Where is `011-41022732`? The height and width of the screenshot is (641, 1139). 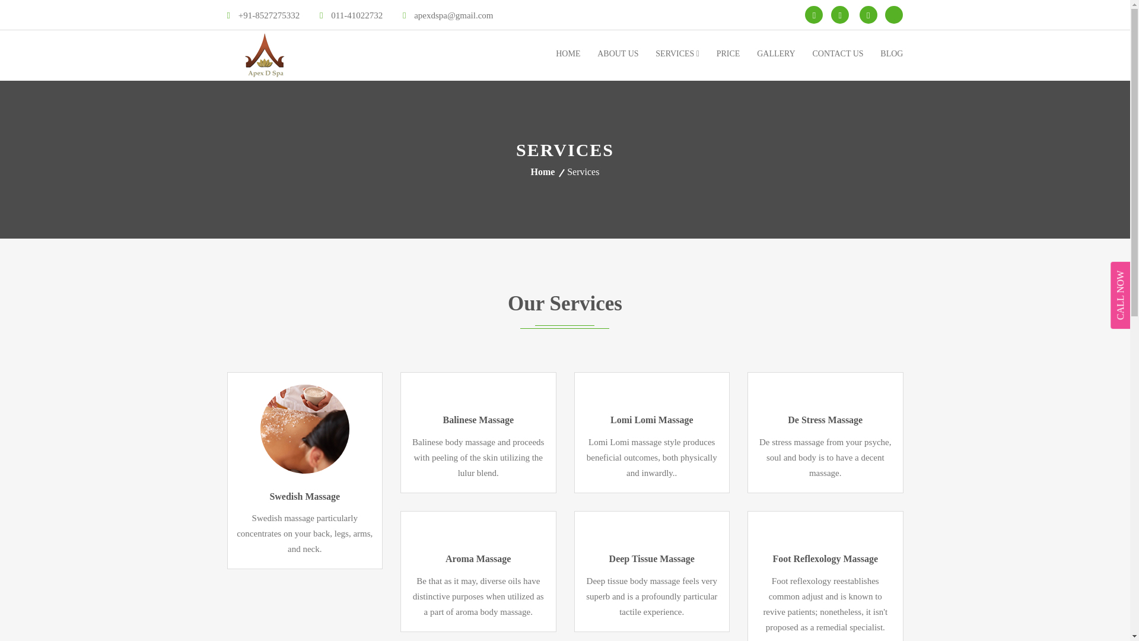 011-41022732 is located at coordinates (351, 15).